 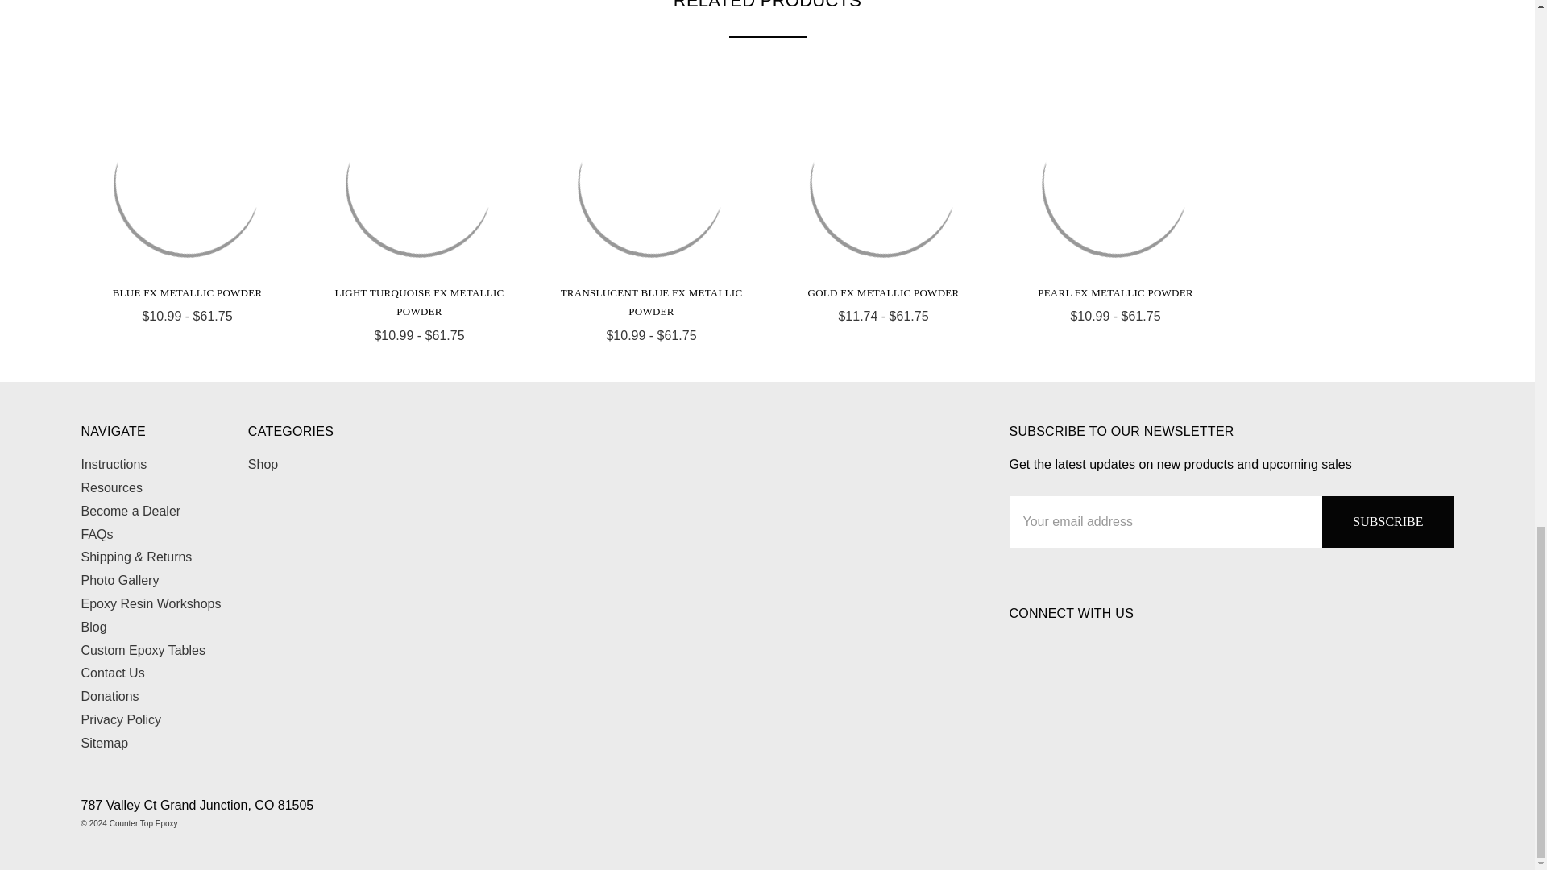 I want to click on Translucent Blue FX Metallic Powder, so click(x=651, y=183).